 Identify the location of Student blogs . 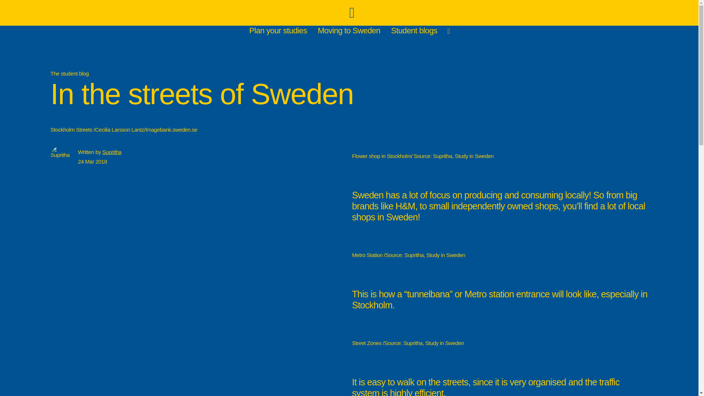
(415, 31).